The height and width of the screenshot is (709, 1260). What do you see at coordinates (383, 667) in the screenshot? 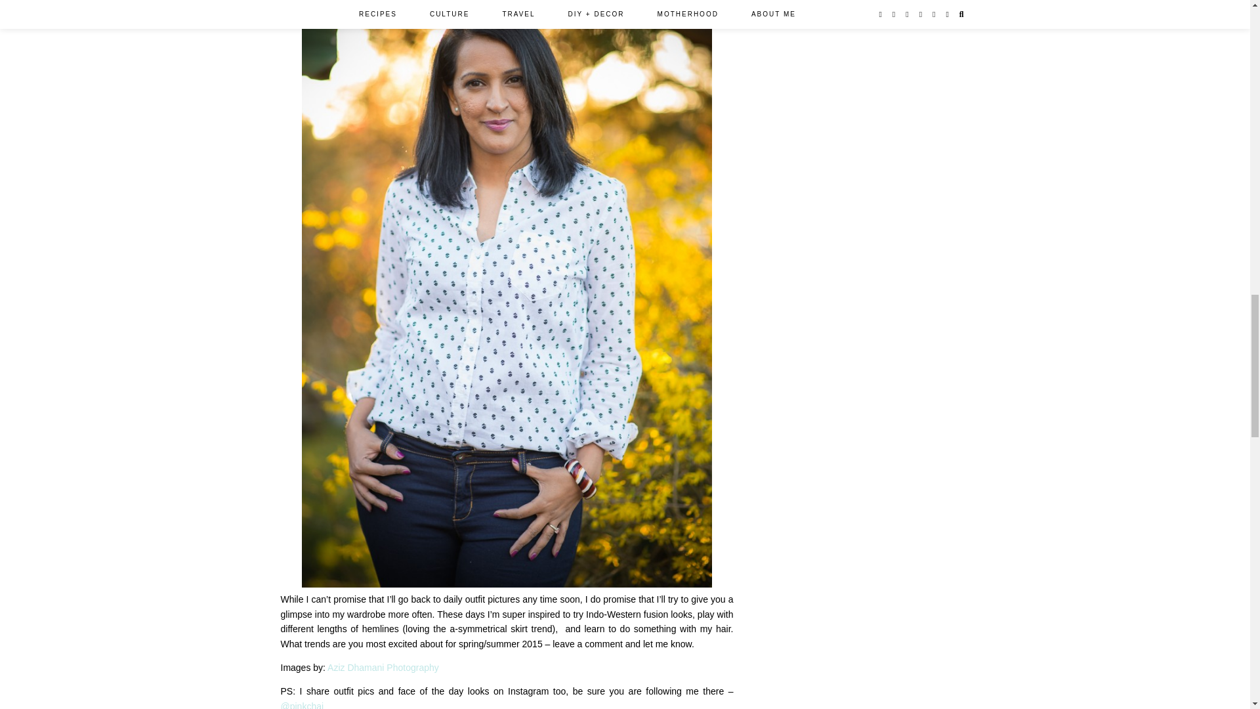
I see `Aziz Dhamani Photography` at bounding box center [383, 667].